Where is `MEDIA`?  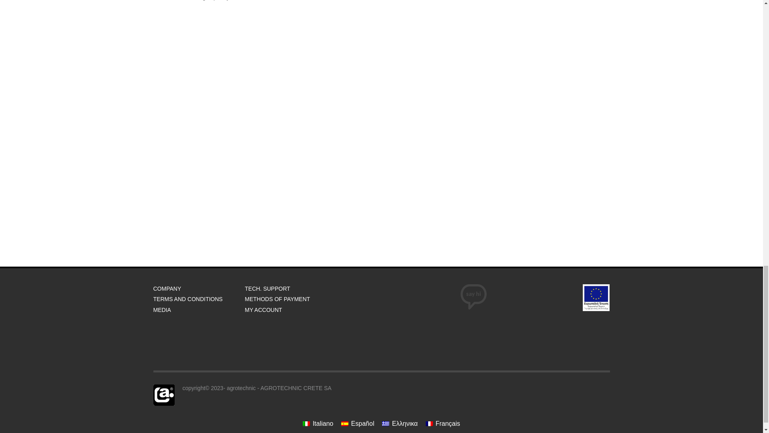
MEDIA is located at coordinates (199, 310).